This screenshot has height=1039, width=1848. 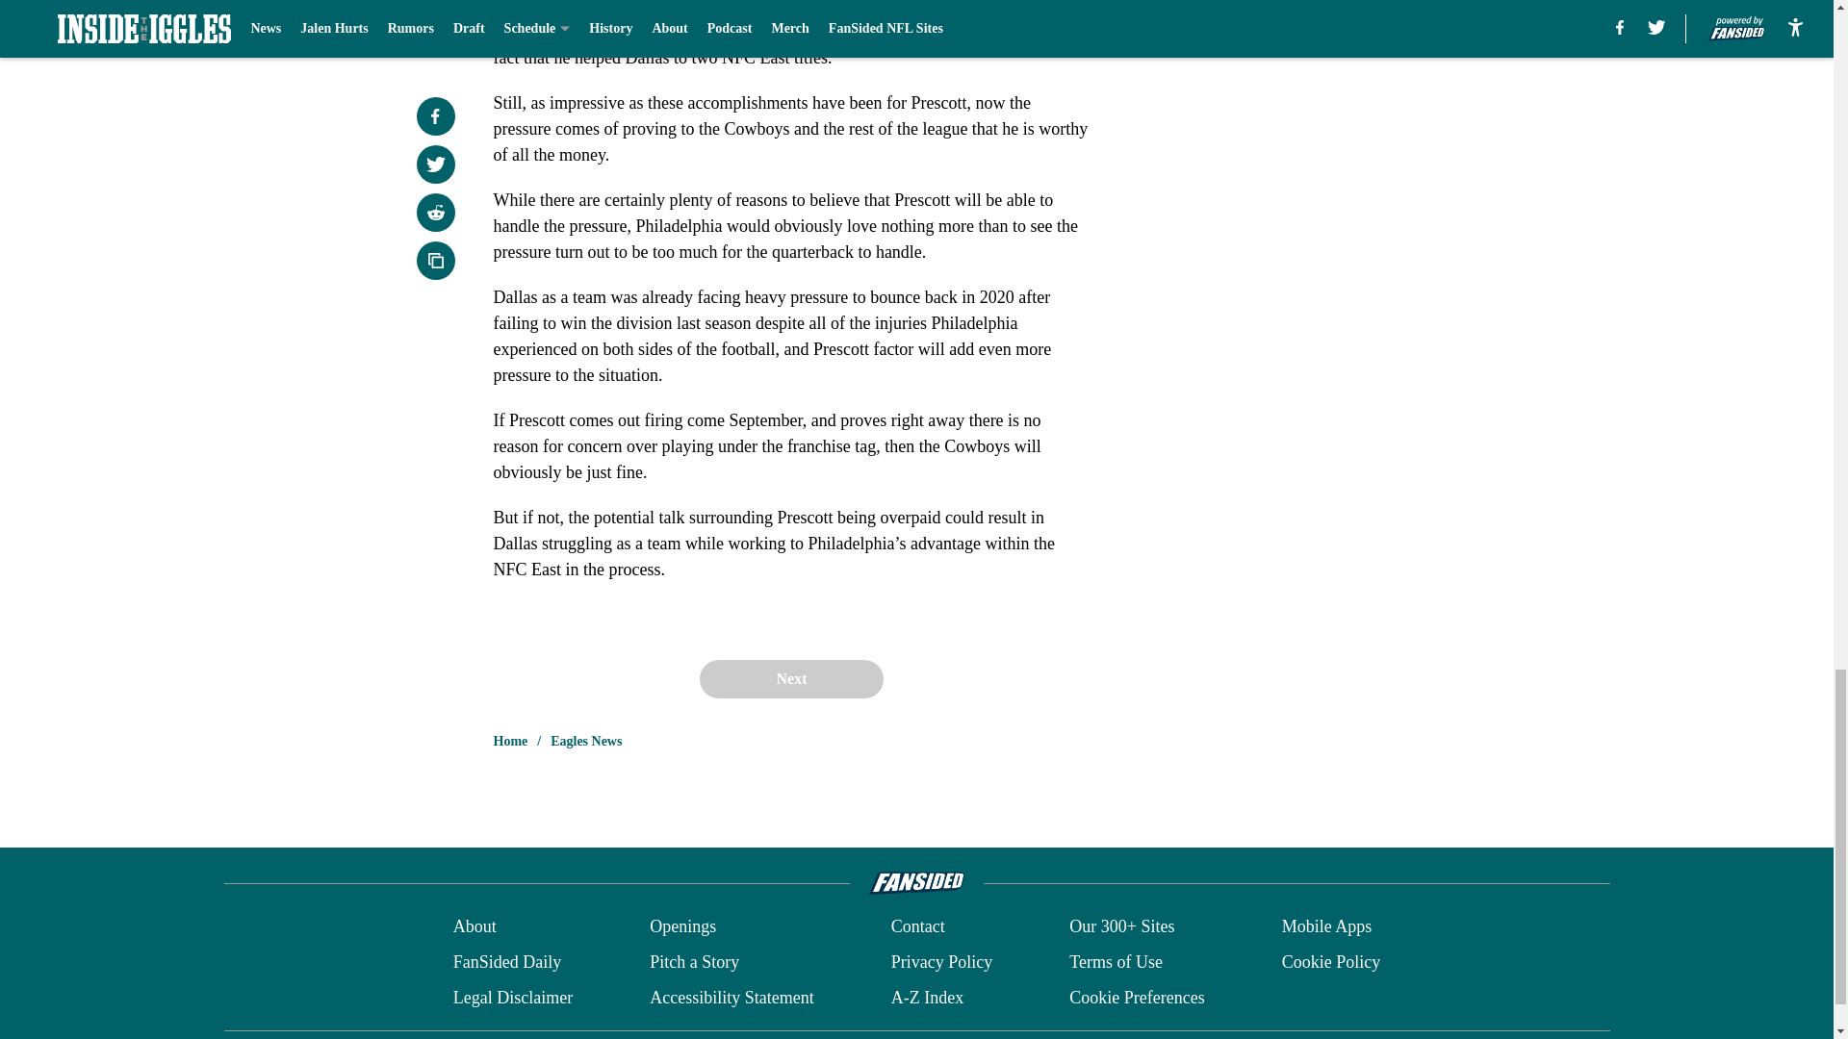 What do you see at coordinates (695, 962) in the screenshot?
I see `Pitch a Story` at bounding box center [695, 962].